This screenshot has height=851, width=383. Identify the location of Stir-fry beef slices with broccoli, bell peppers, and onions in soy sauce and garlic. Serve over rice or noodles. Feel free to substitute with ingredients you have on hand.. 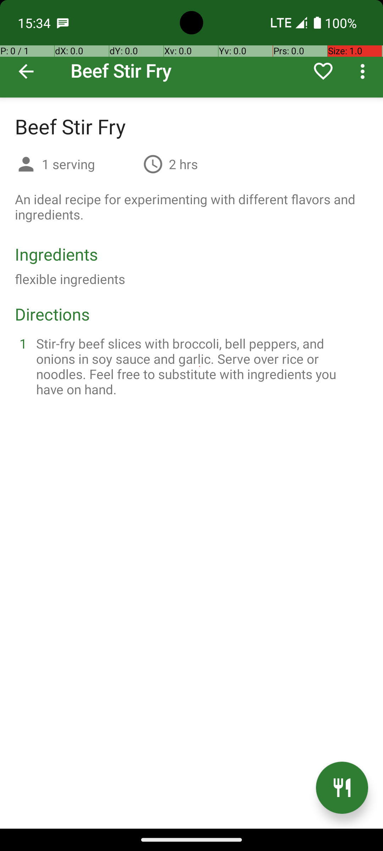
(200, 366).